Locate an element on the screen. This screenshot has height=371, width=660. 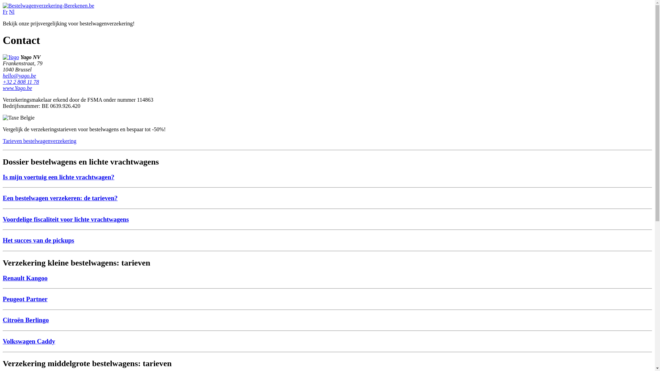
Voordelige fiscaliteit voor lichte vrachtwagens is located at coordinates (66, 219).